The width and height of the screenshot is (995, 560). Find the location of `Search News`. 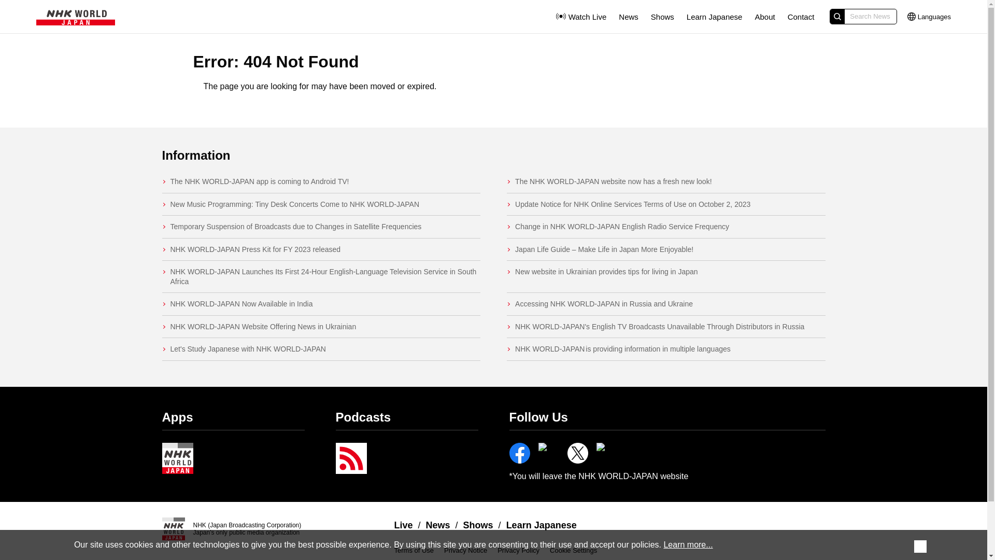

Search News is located at coordinates (863, 17).